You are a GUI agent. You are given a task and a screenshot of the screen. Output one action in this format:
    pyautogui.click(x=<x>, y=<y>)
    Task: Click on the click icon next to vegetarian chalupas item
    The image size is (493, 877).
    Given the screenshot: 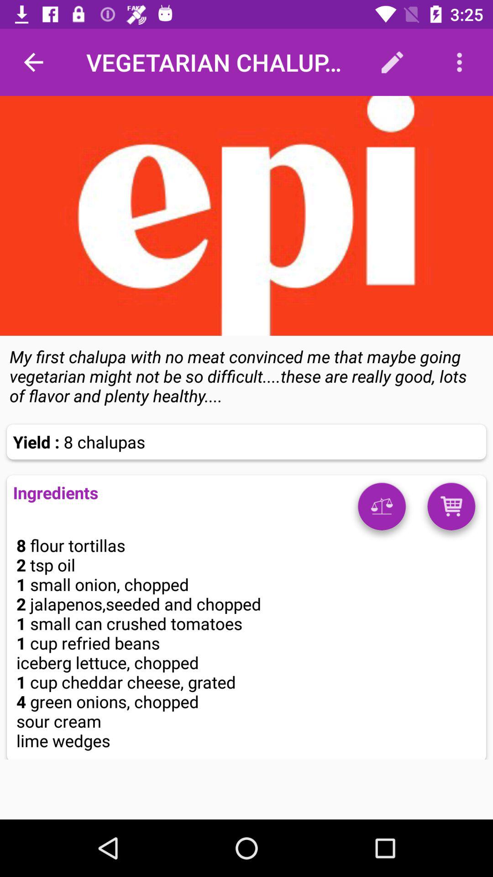 What is the action you would take?
    pyautogui.click(x=392, y=62)
    